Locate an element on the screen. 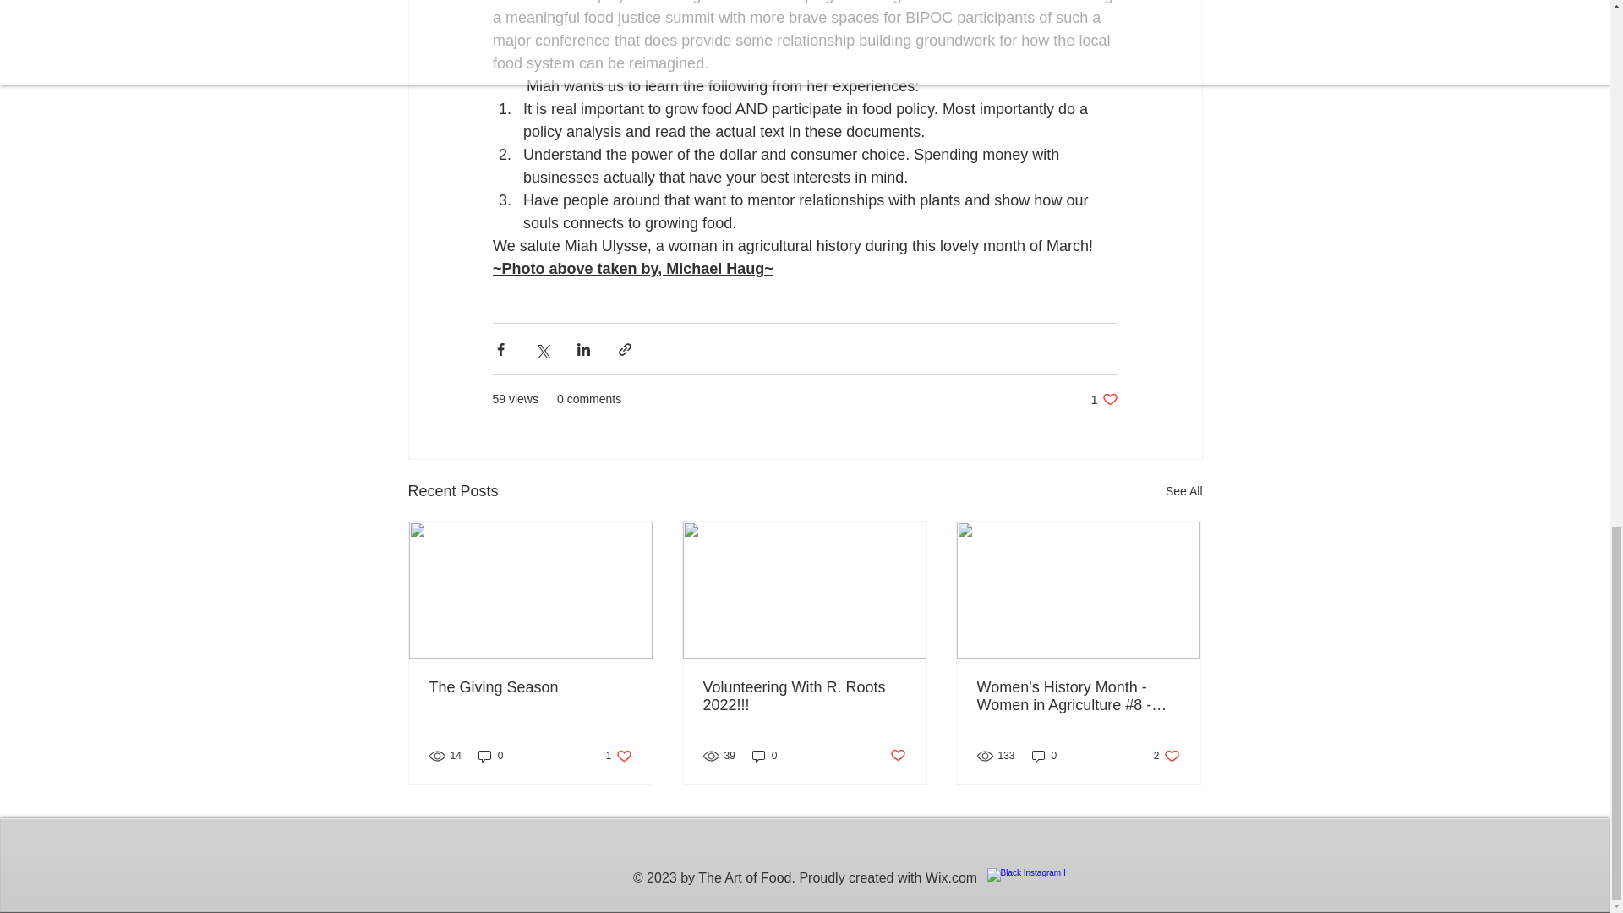 The image size is (1623, 913). The Giving Season is located at coordinates (764, 756).